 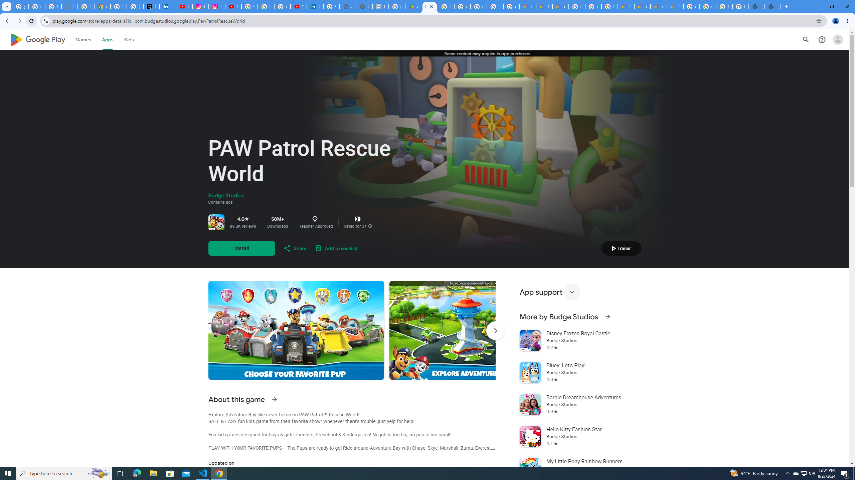 What do you see at coordinates (561, 7) in the screenshot?
I see `Gemini for Business and Developers | Google Cloud` at bounding box center [561, 7].